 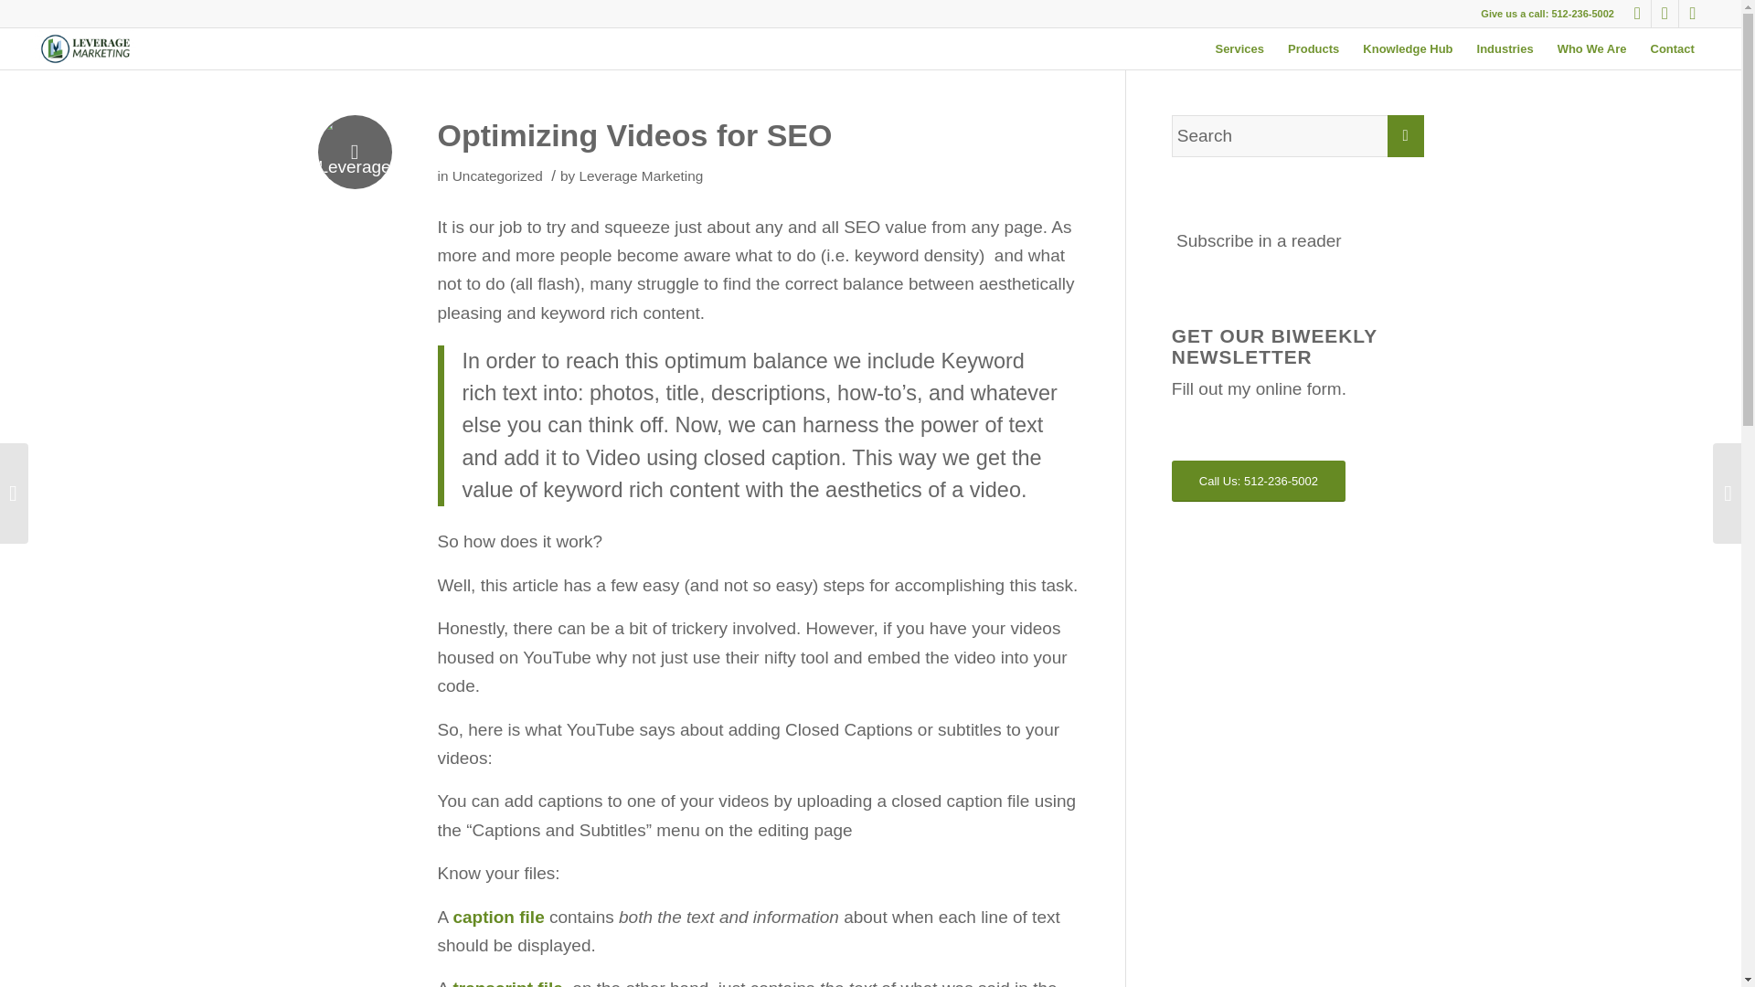 What do you see at coordinates (1693, 14) in the screenshot?
I see `Twitter` at bounding box center [1693, 14].